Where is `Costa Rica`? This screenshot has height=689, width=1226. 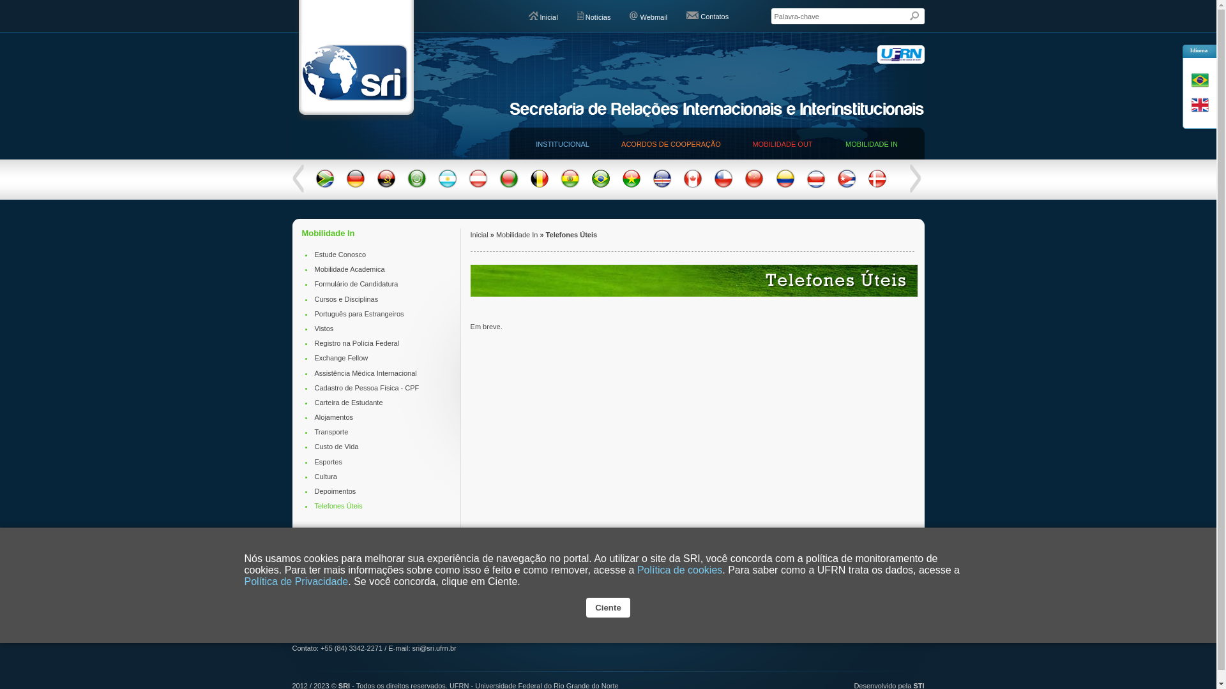 Costa Rica is located at coordinates (816, 186).